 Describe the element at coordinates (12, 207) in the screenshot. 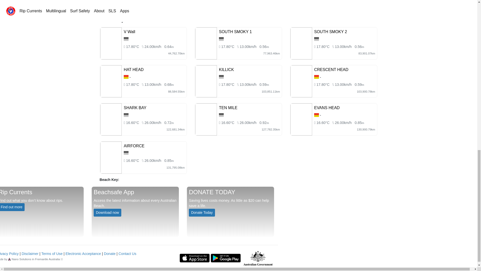

I see `Find out more` at that location.